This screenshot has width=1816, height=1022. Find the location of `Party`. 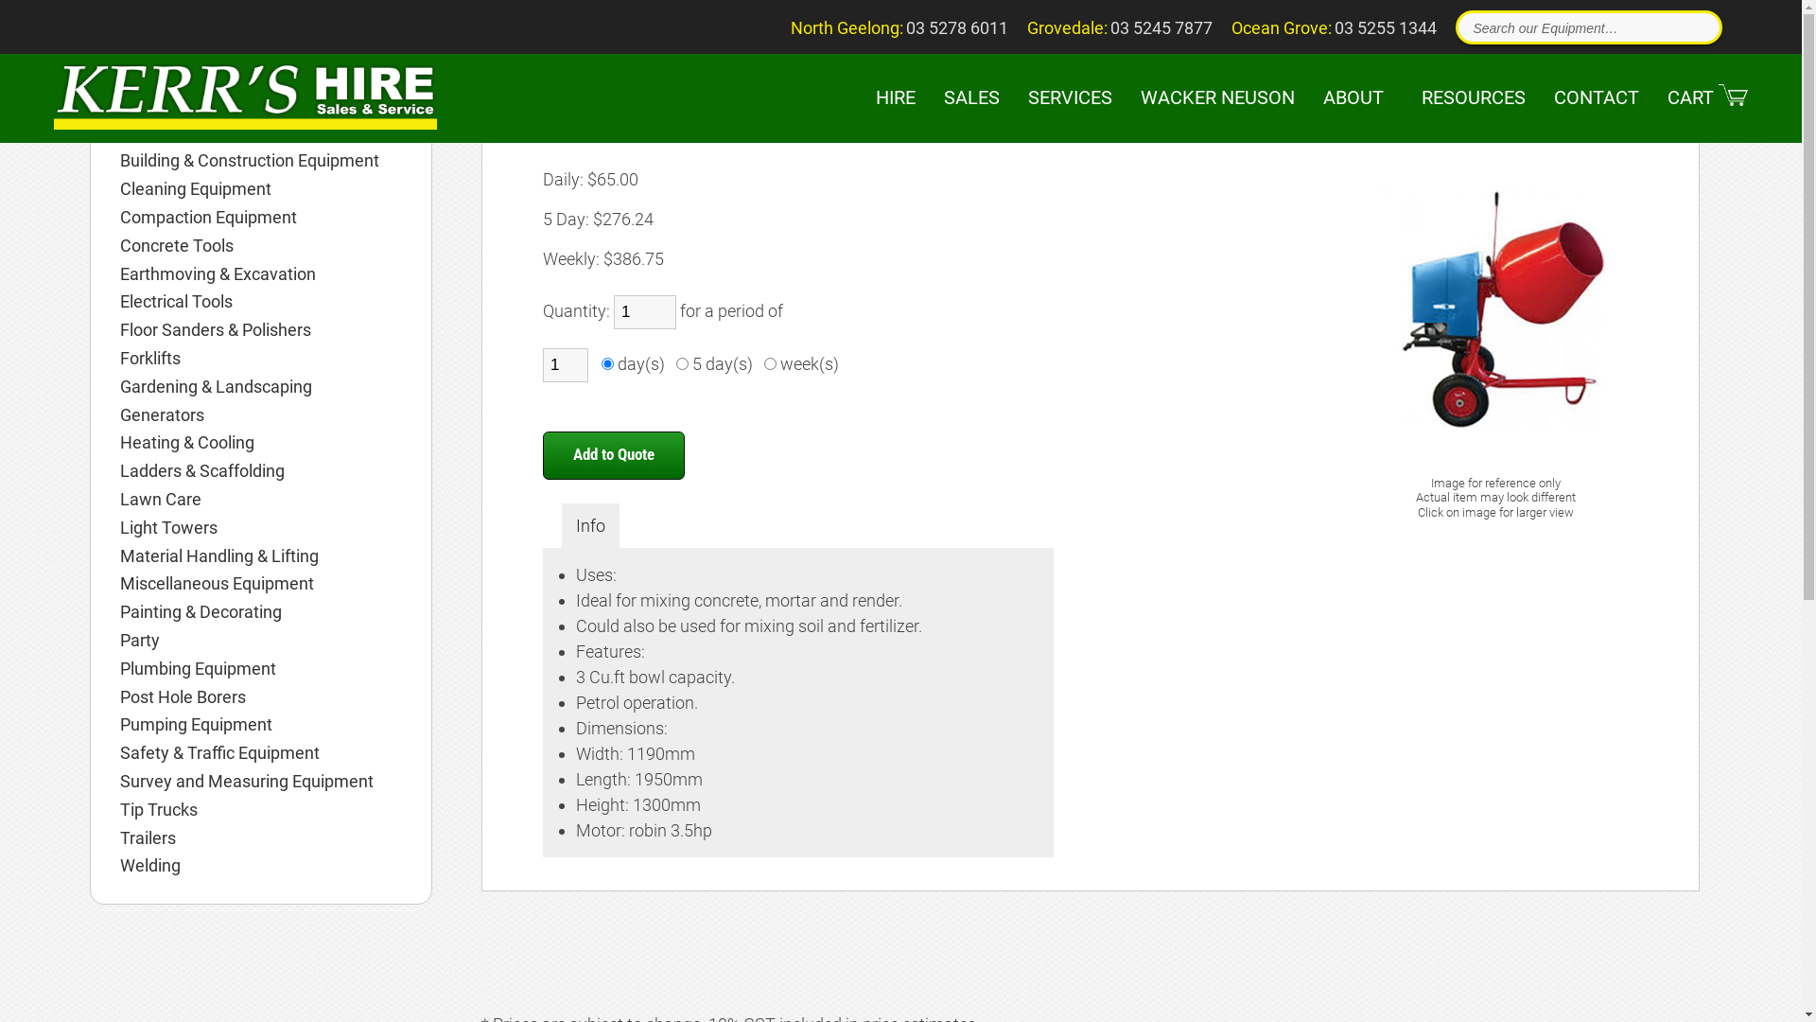

Party is located at coordinates (261, 641).